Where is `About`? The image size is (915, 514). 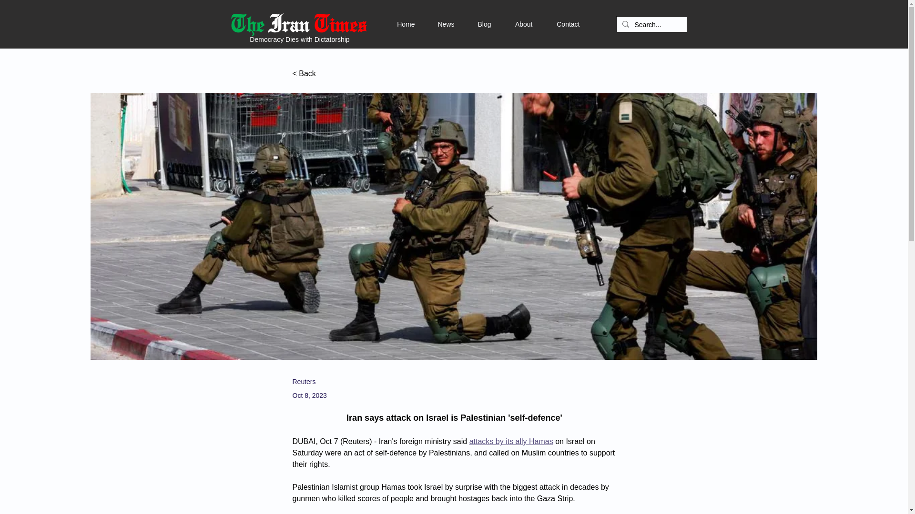 About is located at coordinates (511, 24).